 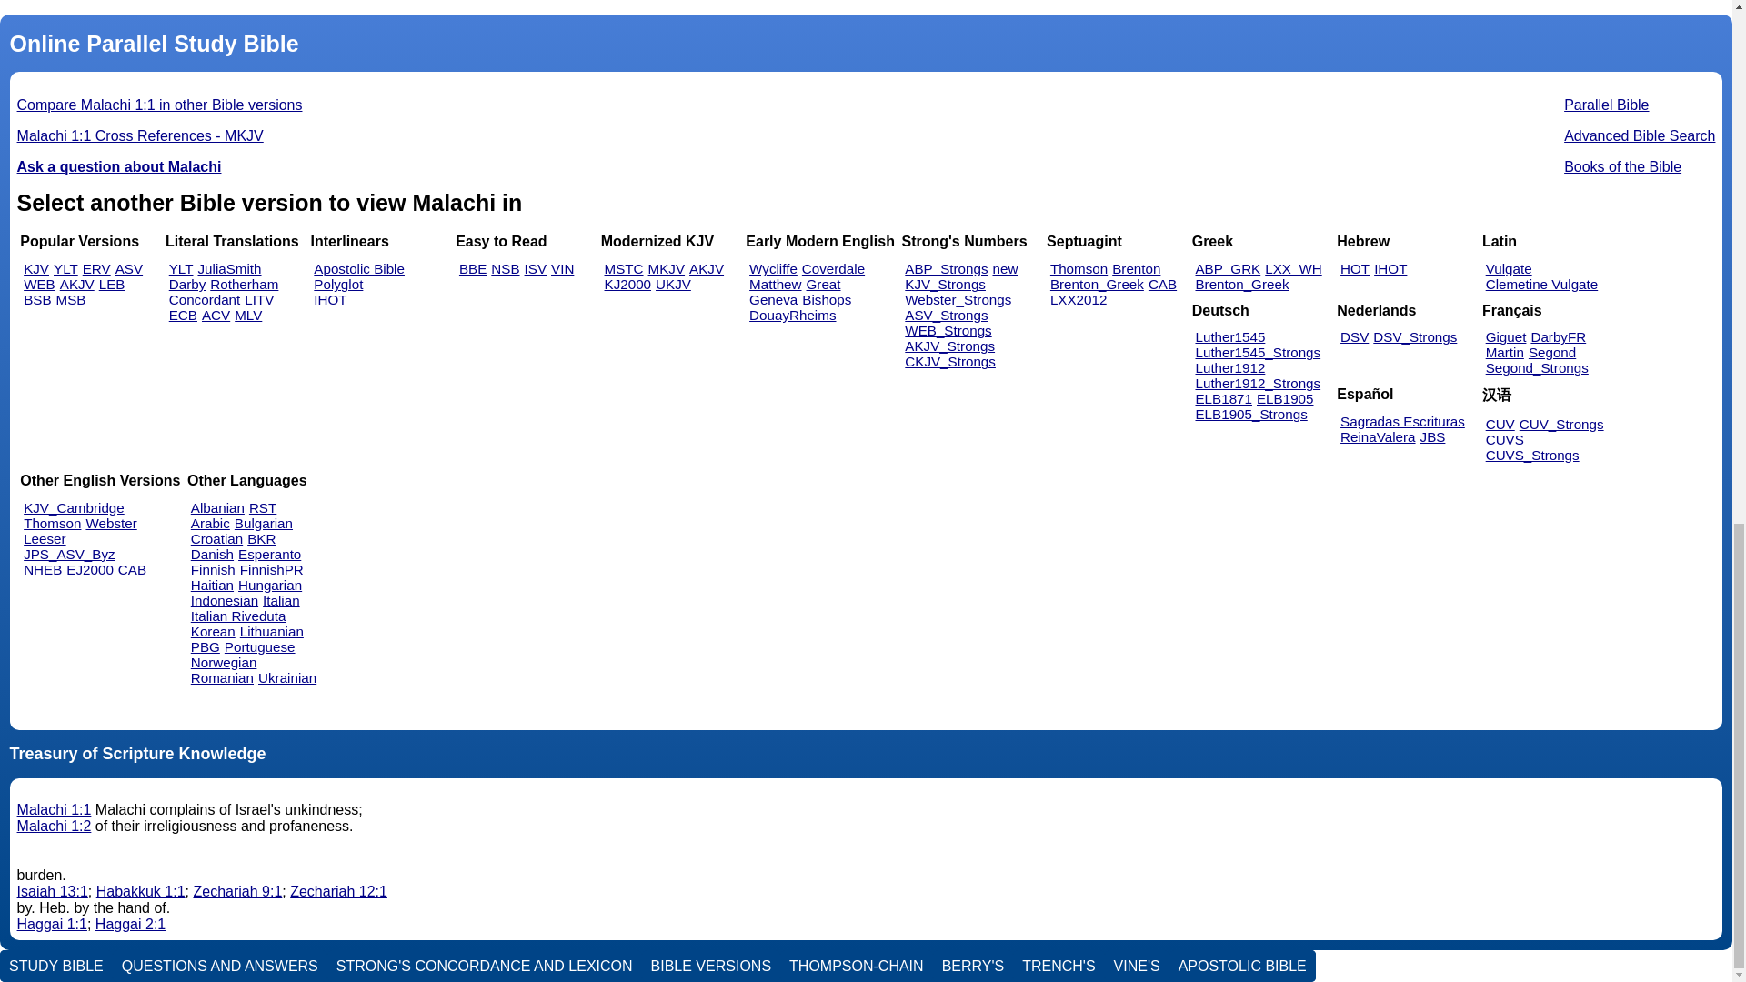 I want to click on ASV, so click(x=129, y=268).